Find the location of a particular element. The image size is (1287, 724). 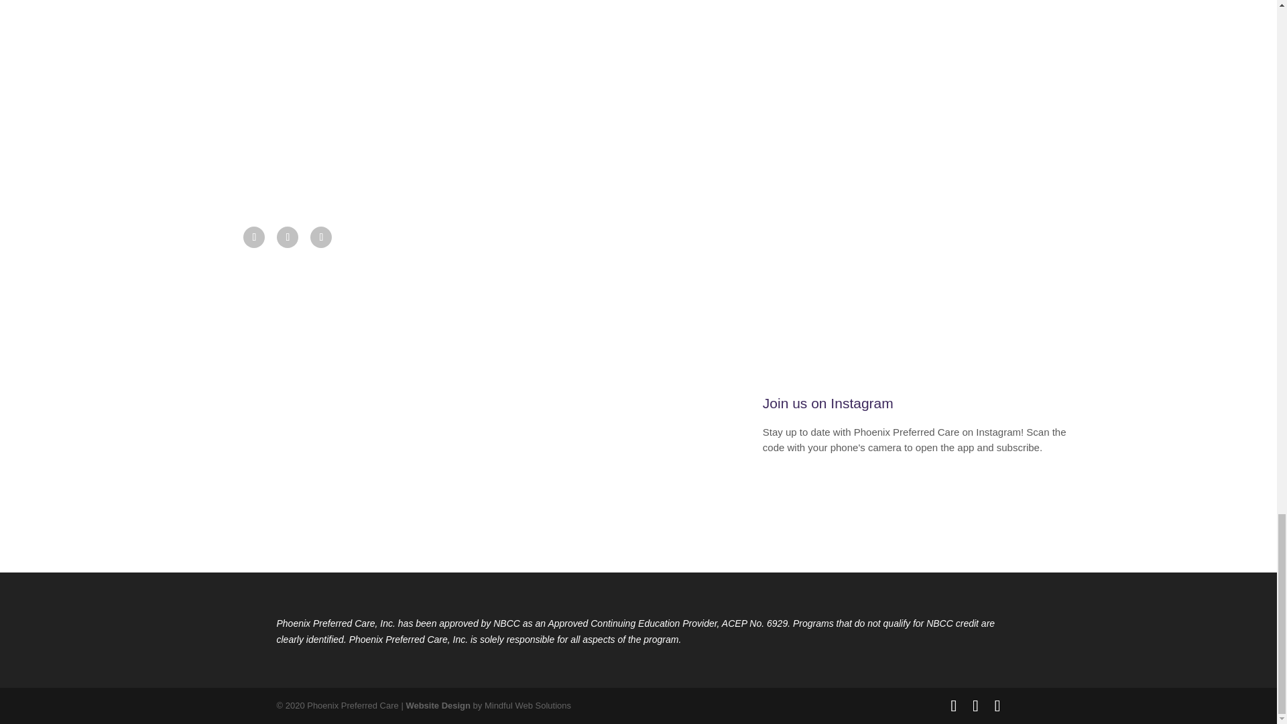

Follow on X is located at coordinates (287, 237).